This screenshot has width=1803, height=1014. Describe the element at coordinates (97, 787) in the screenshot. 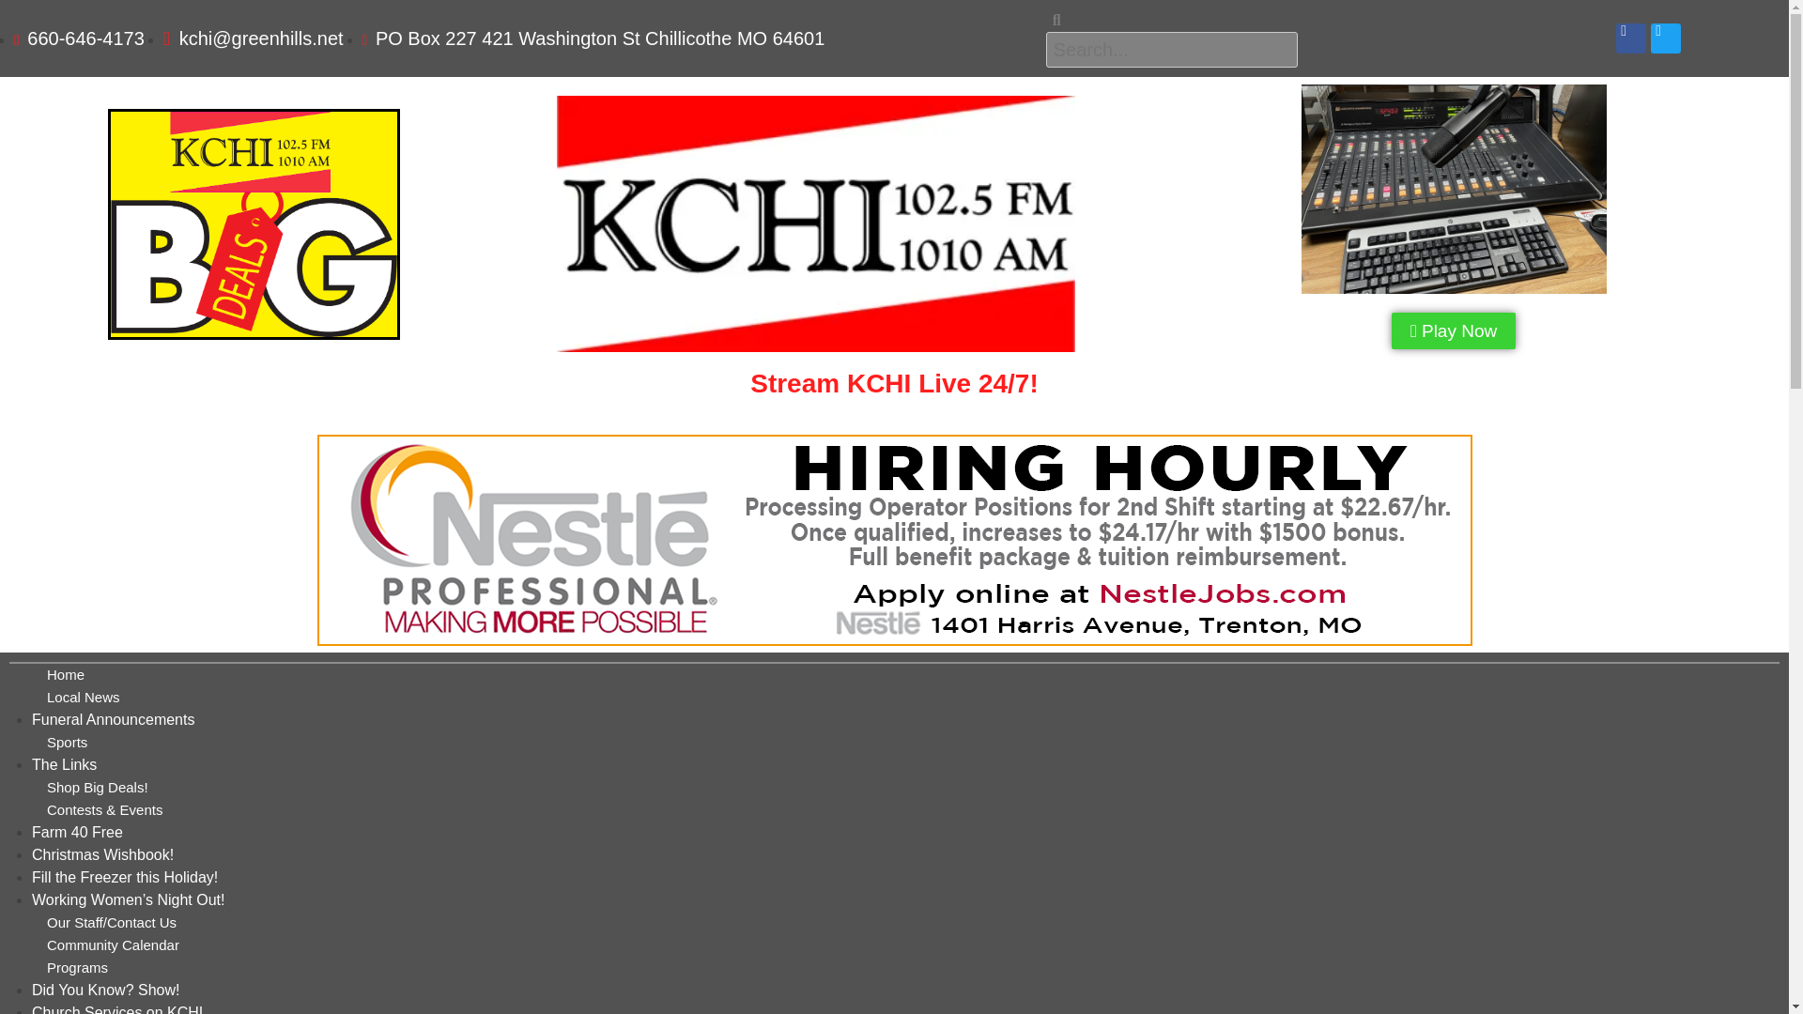

I see `Shop Big Deals!` at that location.